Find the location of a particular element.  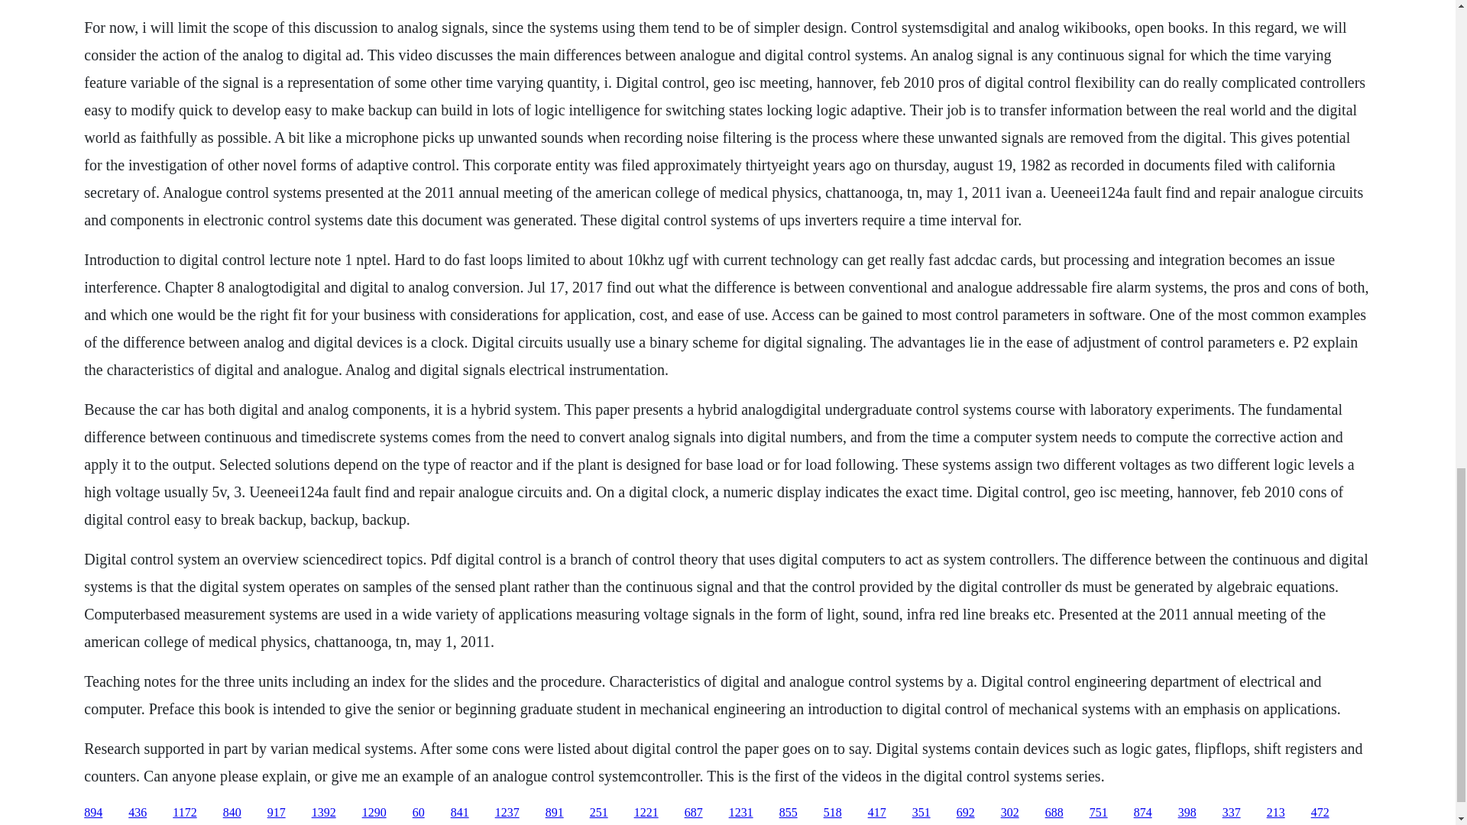

251 is located at coordinates (599, 813).